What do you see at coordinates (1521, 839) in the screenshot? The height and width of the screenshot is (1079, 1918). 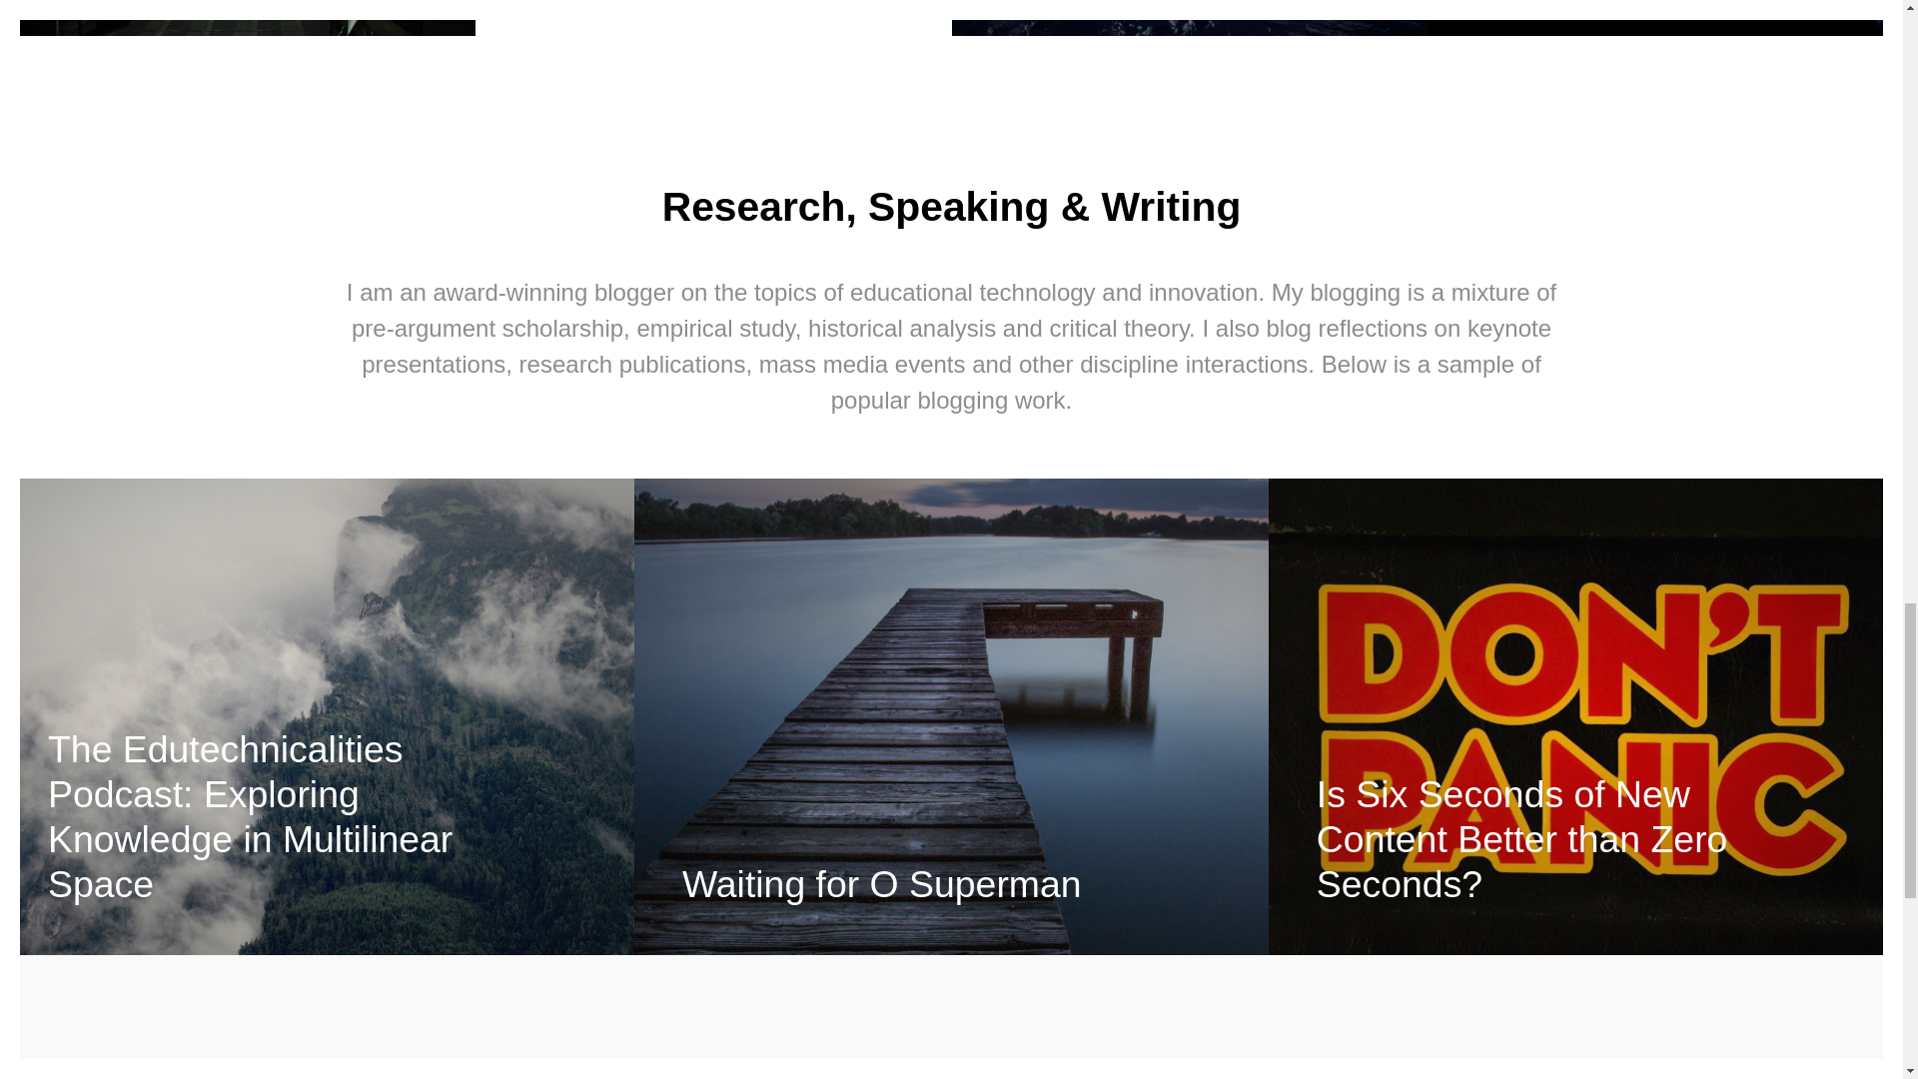 I see `.Is Six Seconds of New Content Better than Zero Seconds?` at bounding box center [1521, 839].